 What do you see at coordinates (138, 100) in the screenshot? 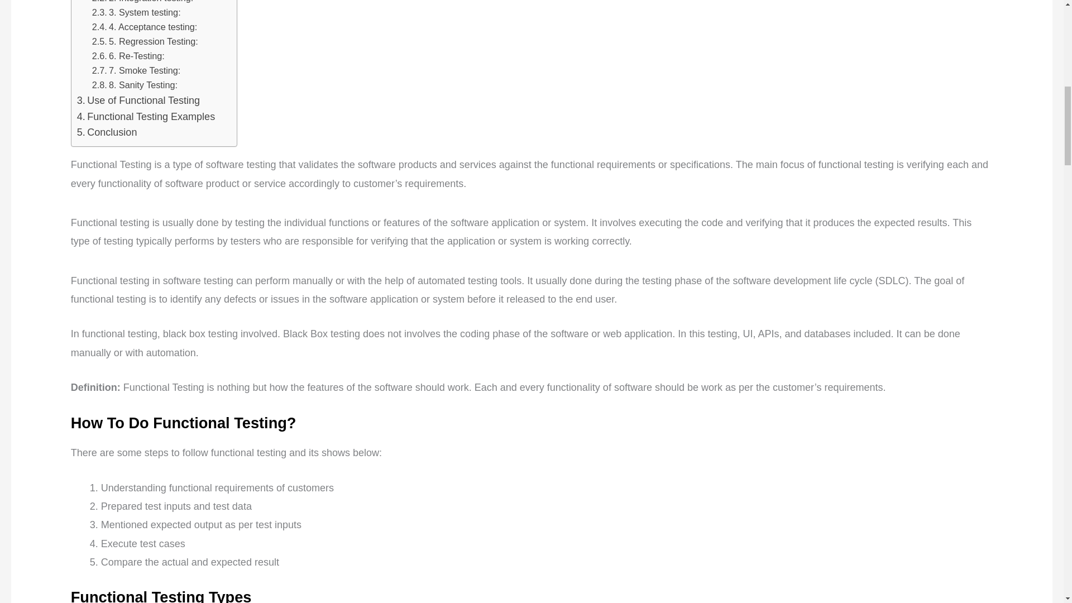
I see `Use of Functional Testing` at bounding box center [138, 100].